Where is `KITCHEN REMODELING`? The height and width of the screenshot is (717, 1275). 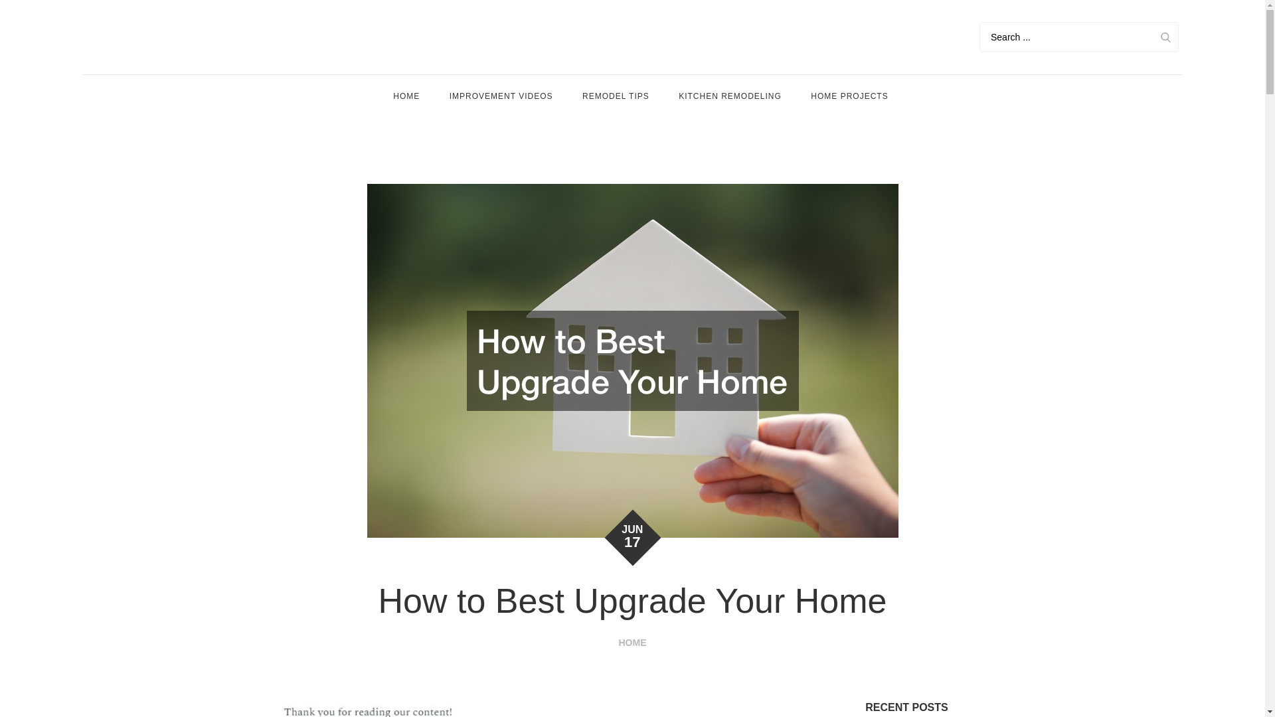 KITCHEN REMODELING is located at coordinates (730, 96).